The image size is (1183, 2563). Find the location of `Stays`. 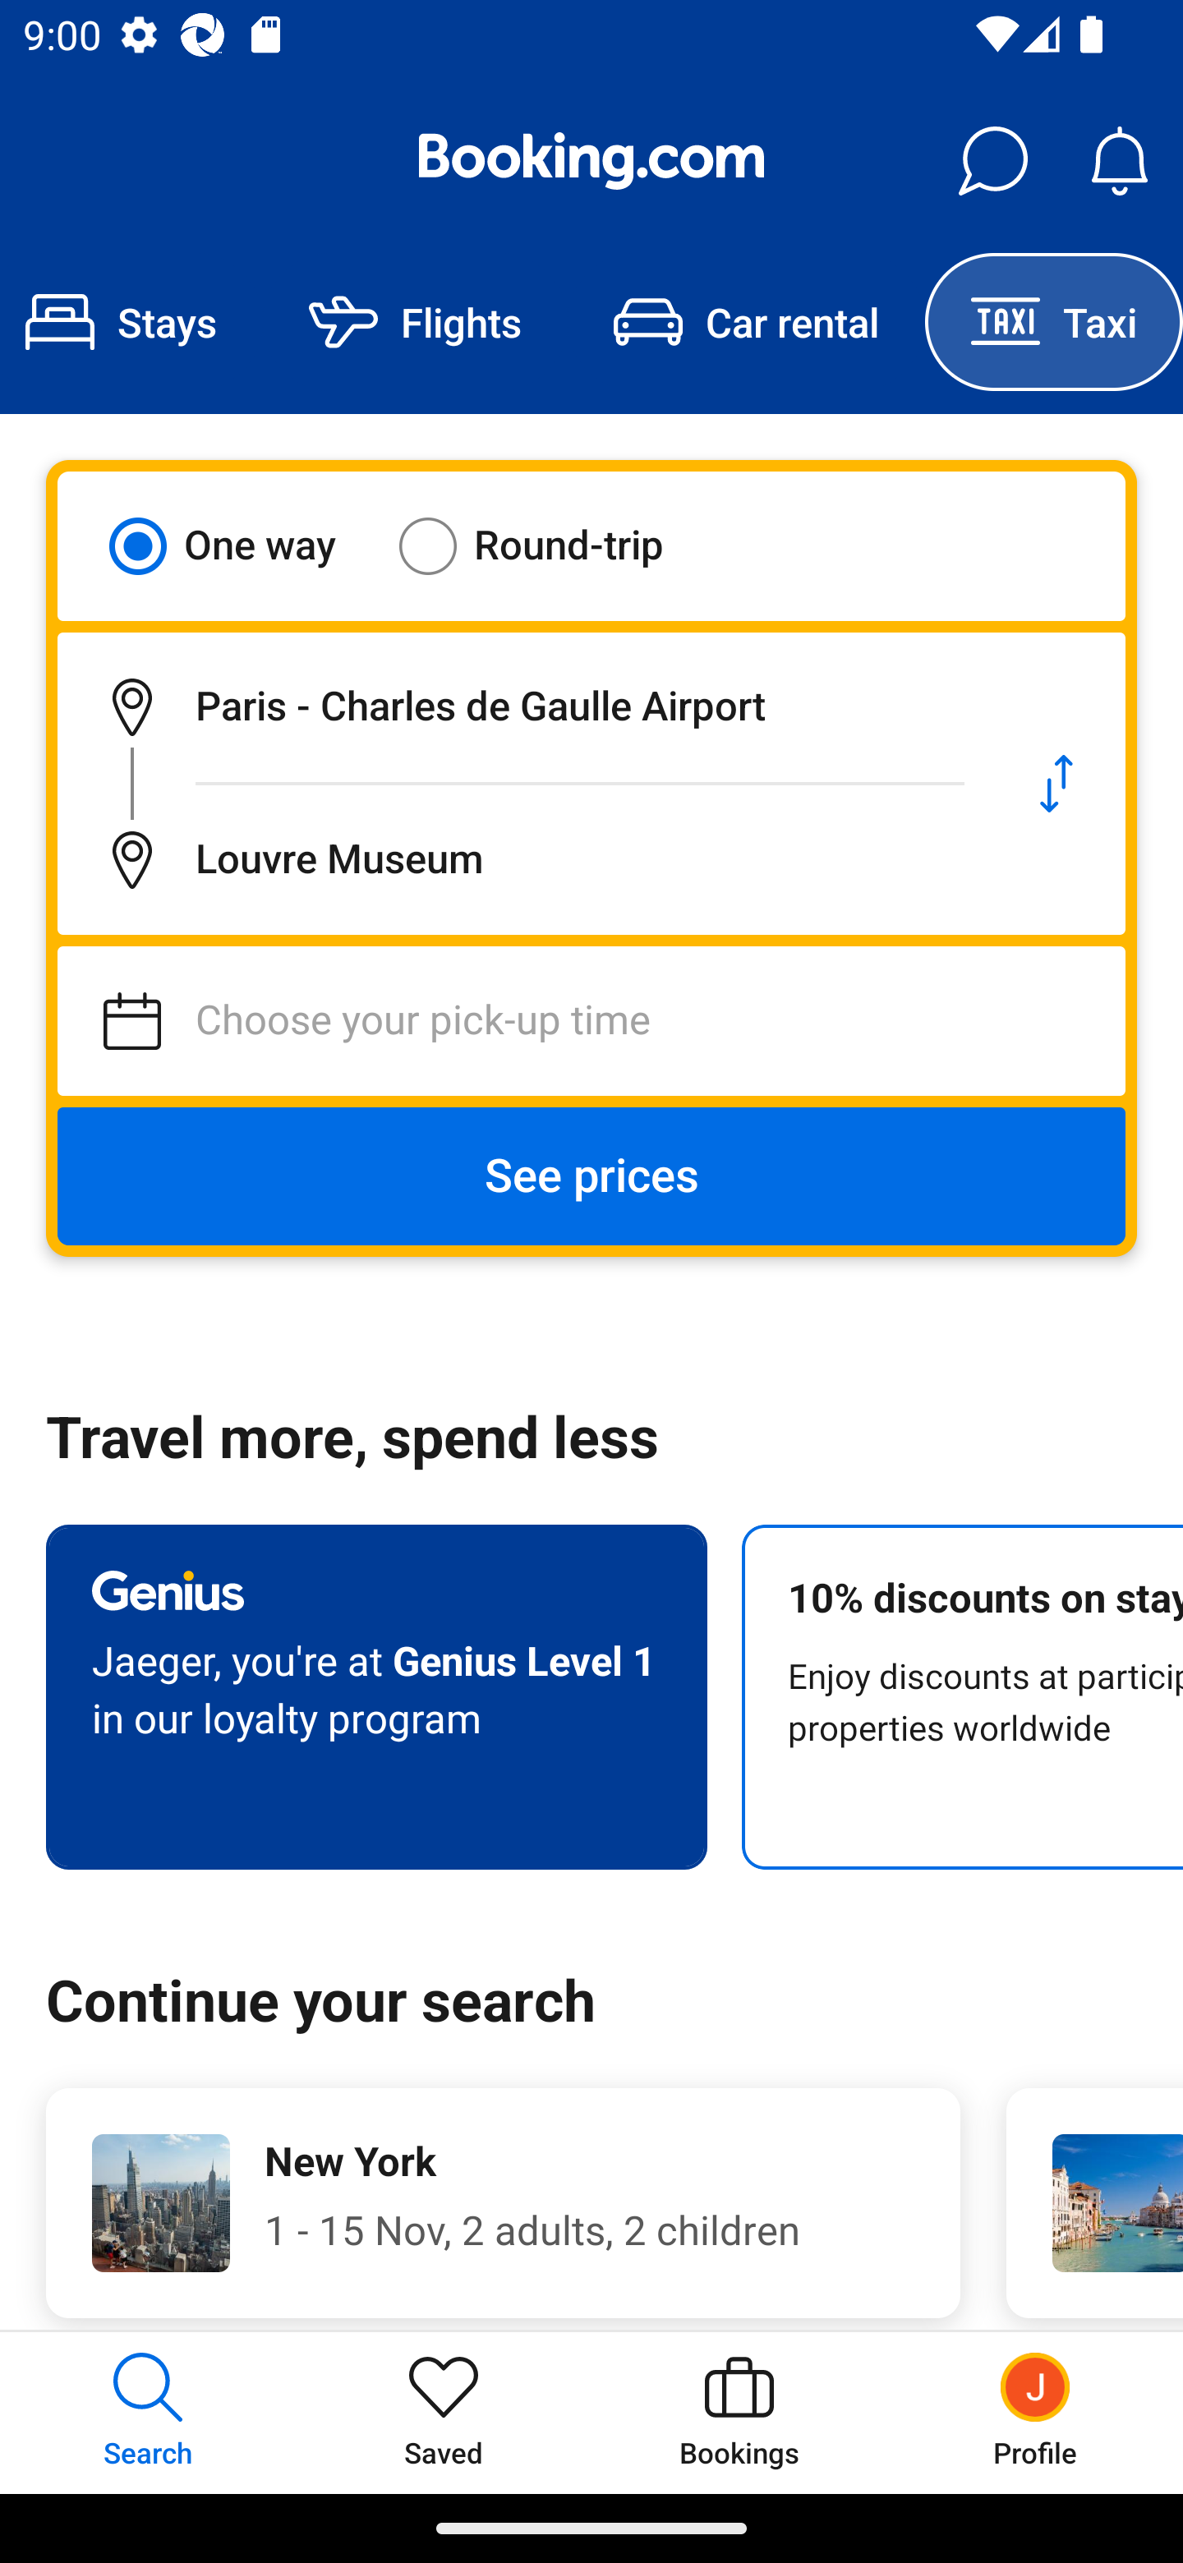

Stays is located at coordinates (131, 322).